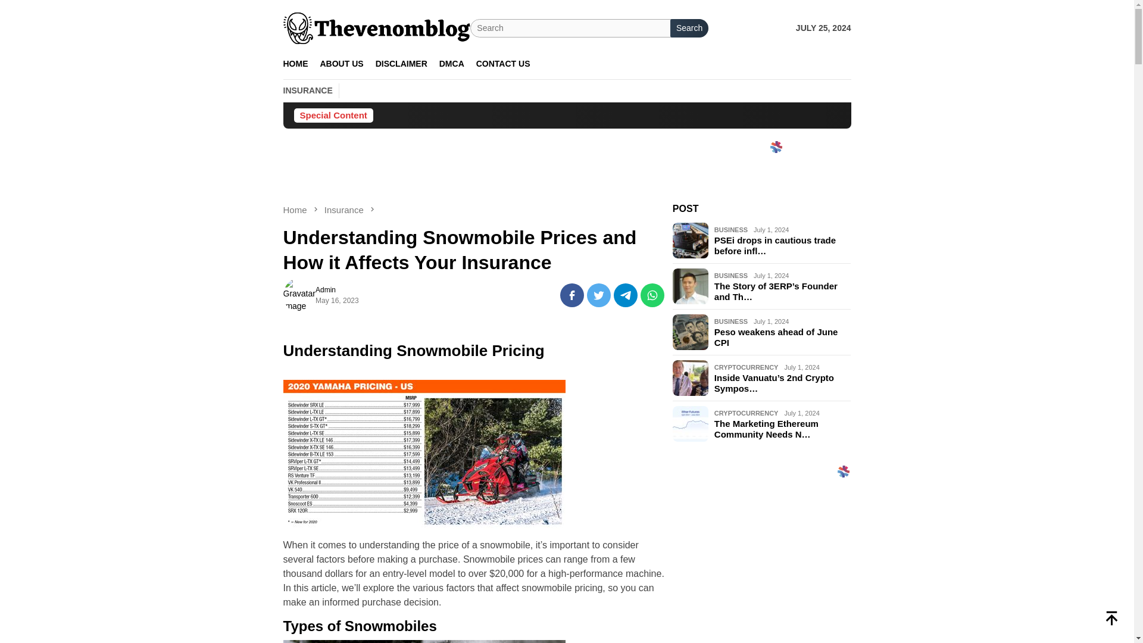 The height and width of the screenshot is (643, 1143). What do you see at coordinates (342, 64) in the screenshot?
I see `ABOUT US` at bounding box center [342, 64].